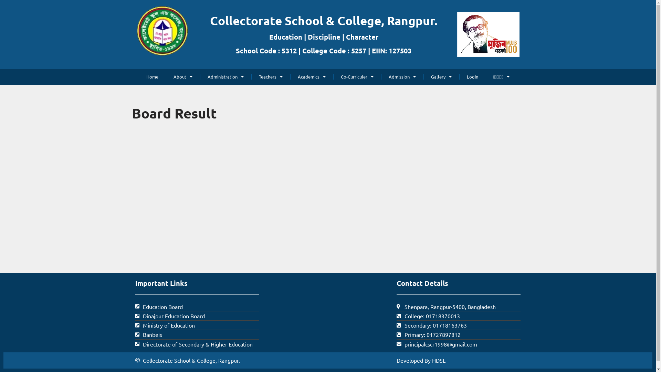 This screenshot has height=372, width=661. Describe the element at coordinates (197, 316) in the screenshot. I see `Dinajpur Education Board` at that location.